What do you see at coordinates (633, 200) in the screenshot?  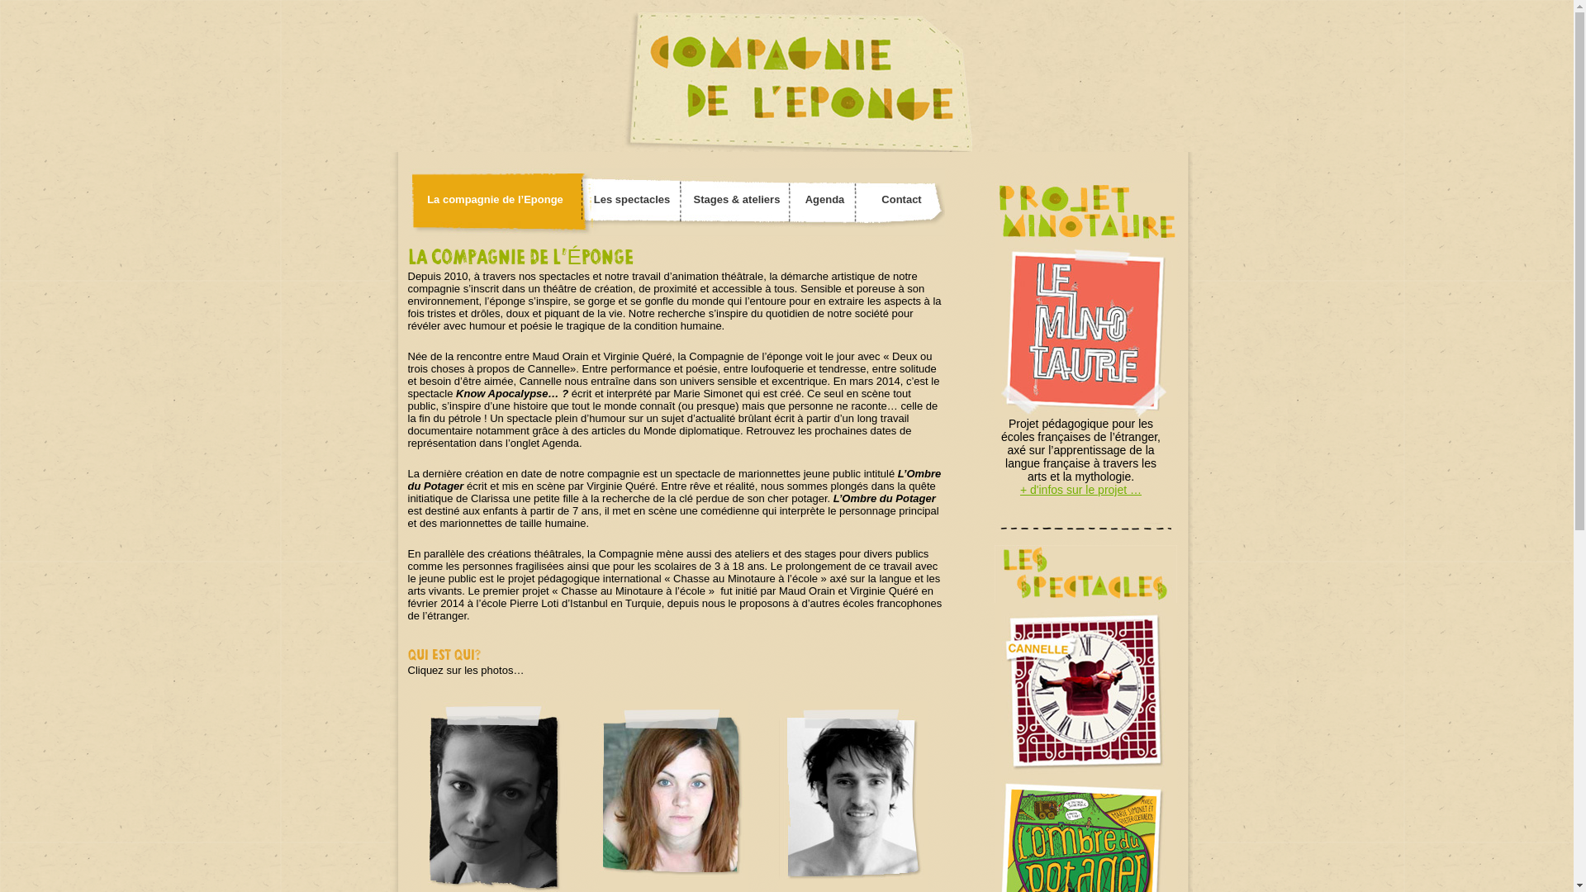 I see `Les spectacles` at bounding box center [633, 200].